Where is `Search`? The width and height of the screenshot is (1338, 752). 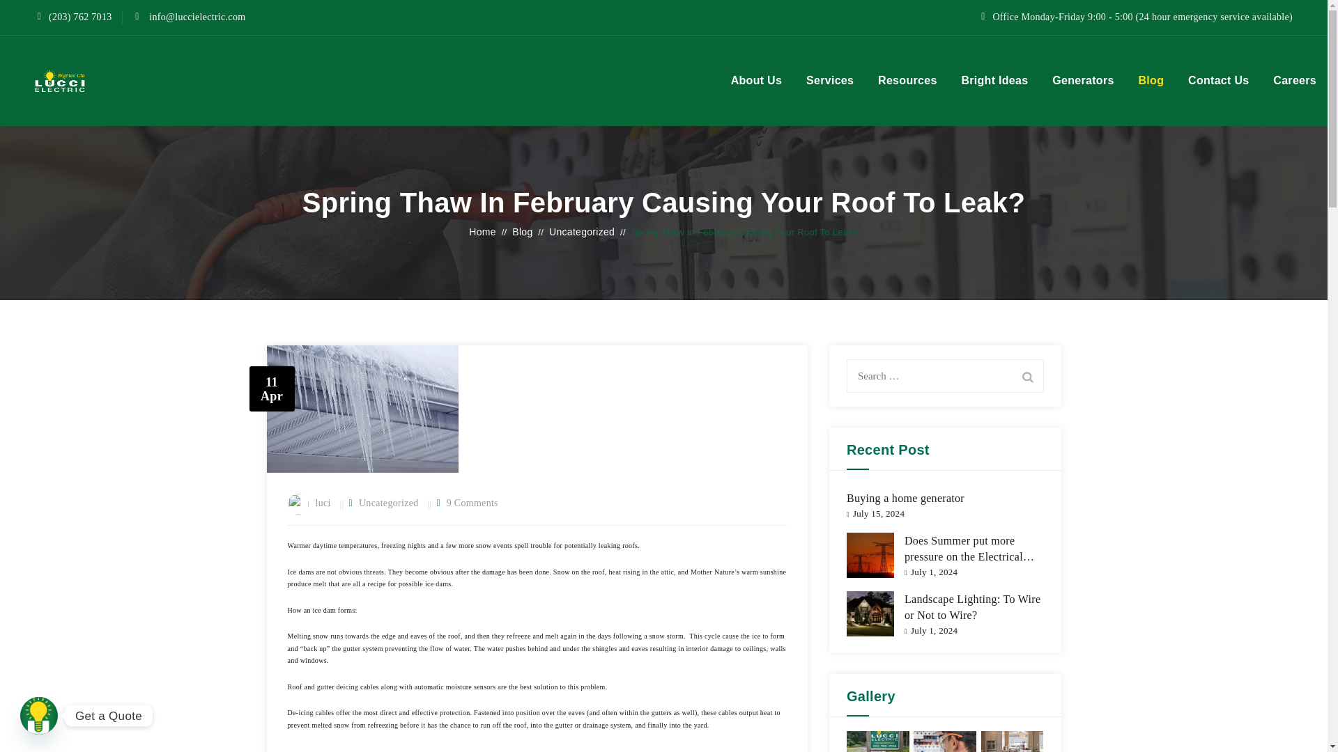 Search is located at coordinates (1027, 376).